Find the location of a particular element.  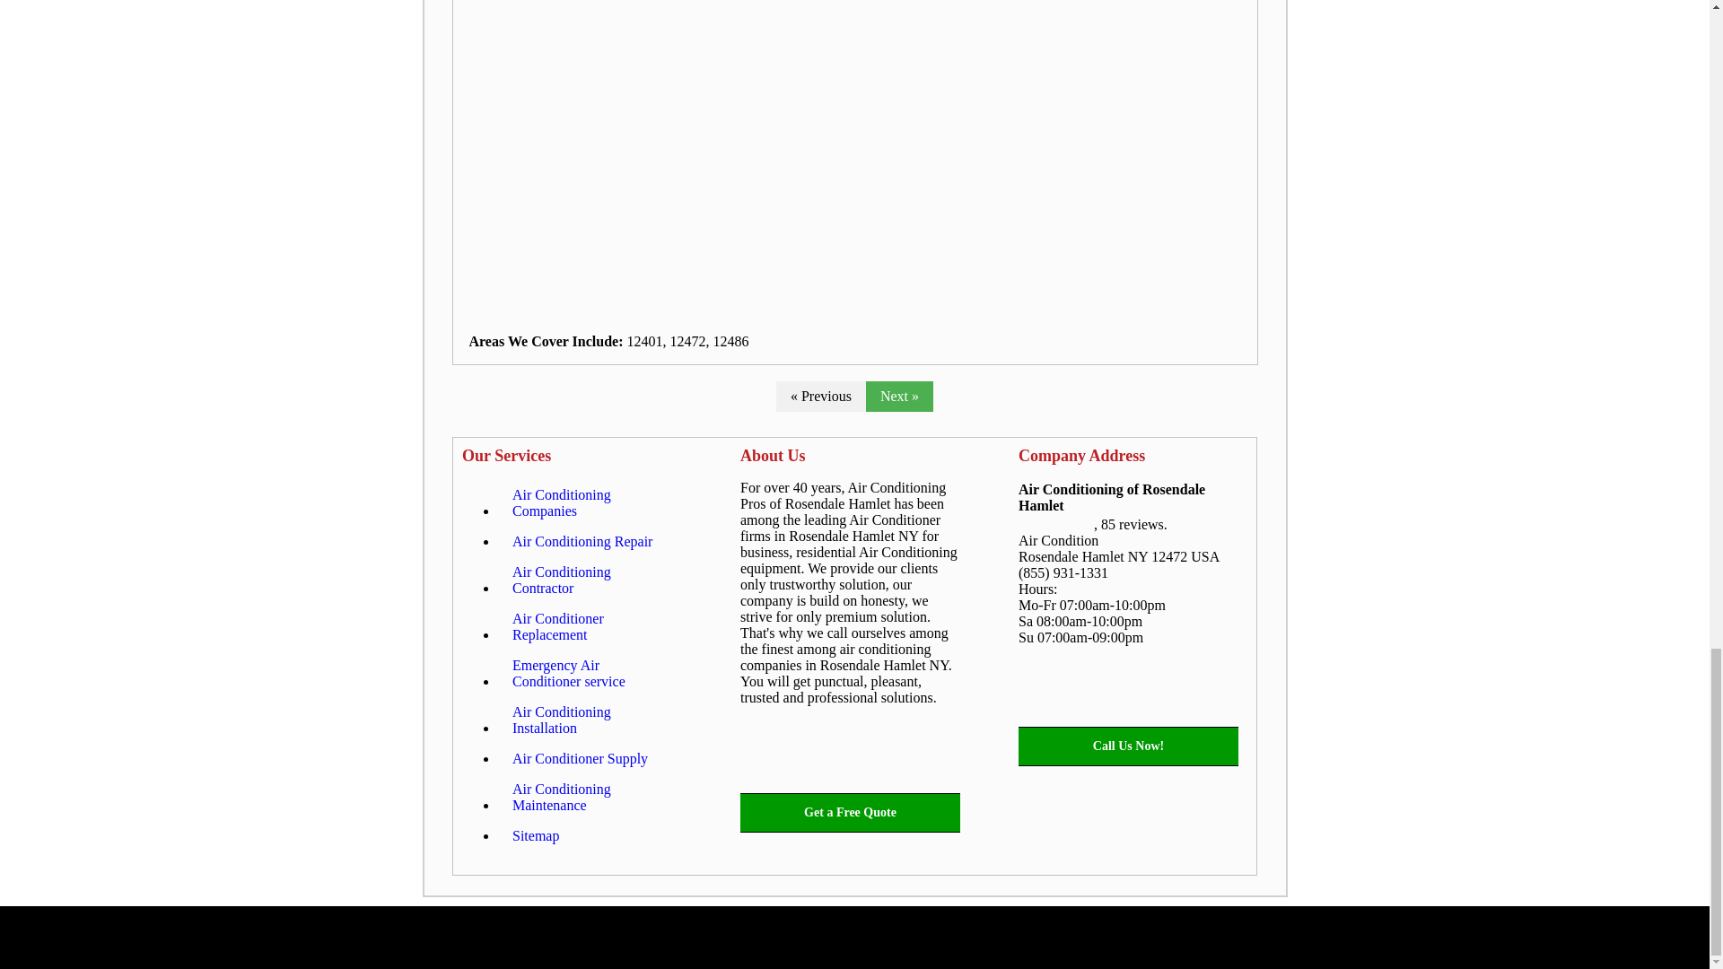

Air Conditioning Contractor is located at coordinates (590, 580).